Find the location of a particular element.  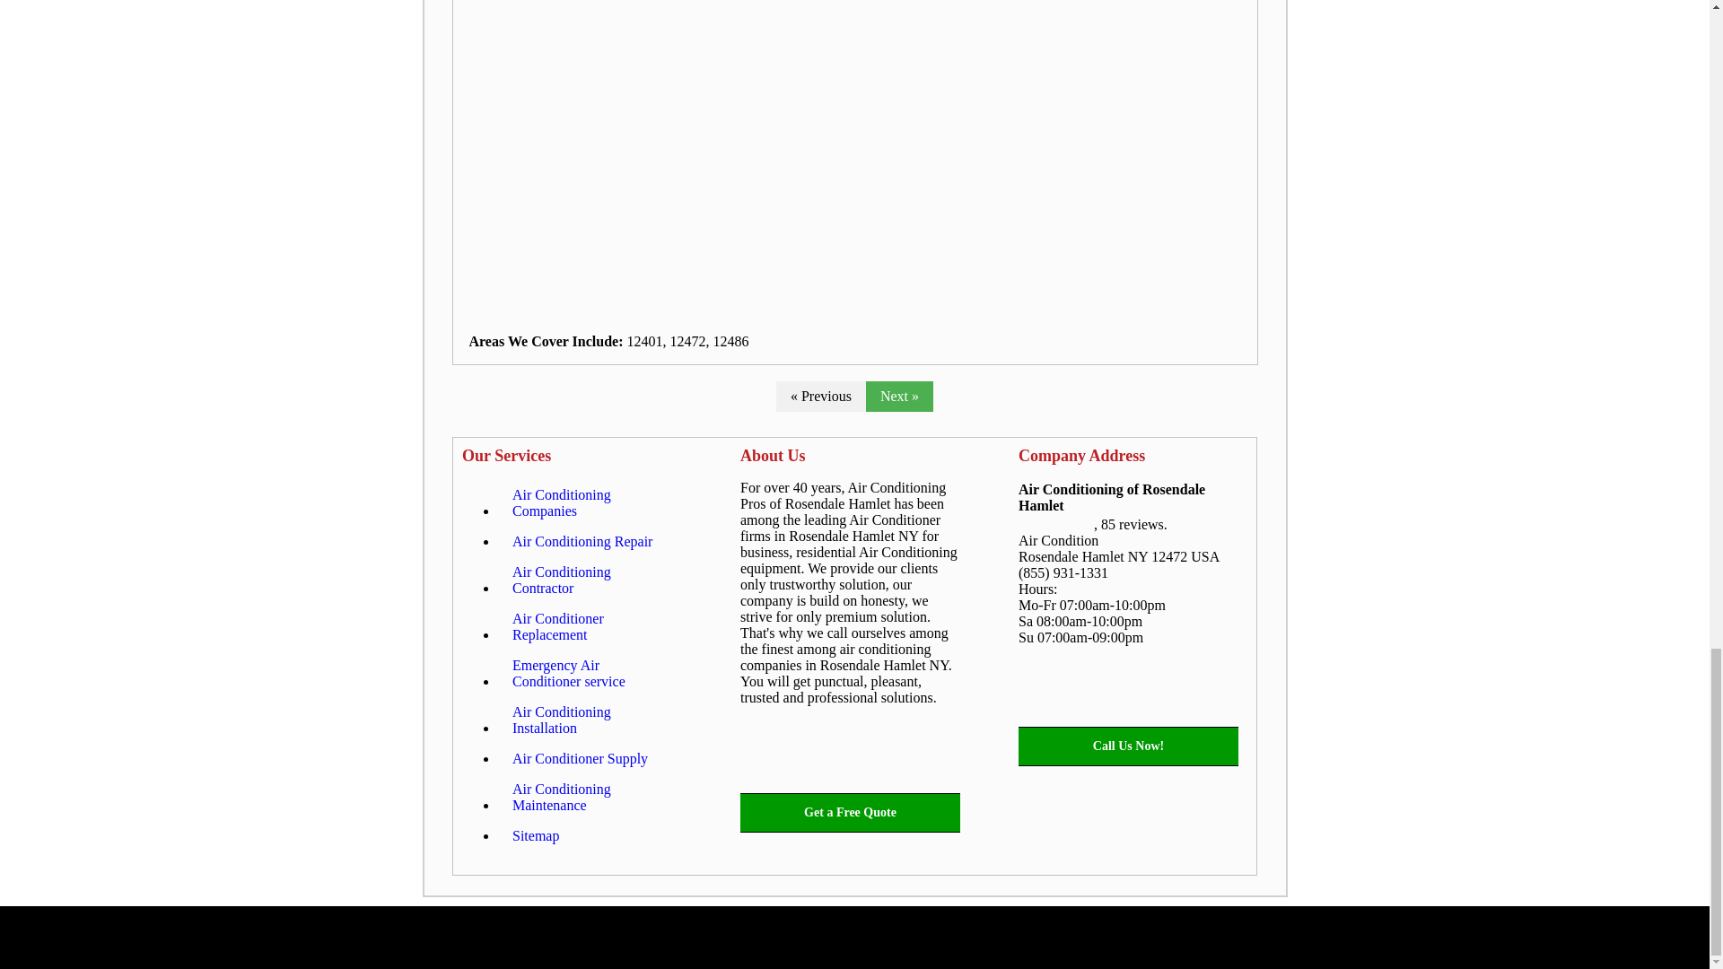

Air Conditioning Contractor is located at coordinates (590, 580).